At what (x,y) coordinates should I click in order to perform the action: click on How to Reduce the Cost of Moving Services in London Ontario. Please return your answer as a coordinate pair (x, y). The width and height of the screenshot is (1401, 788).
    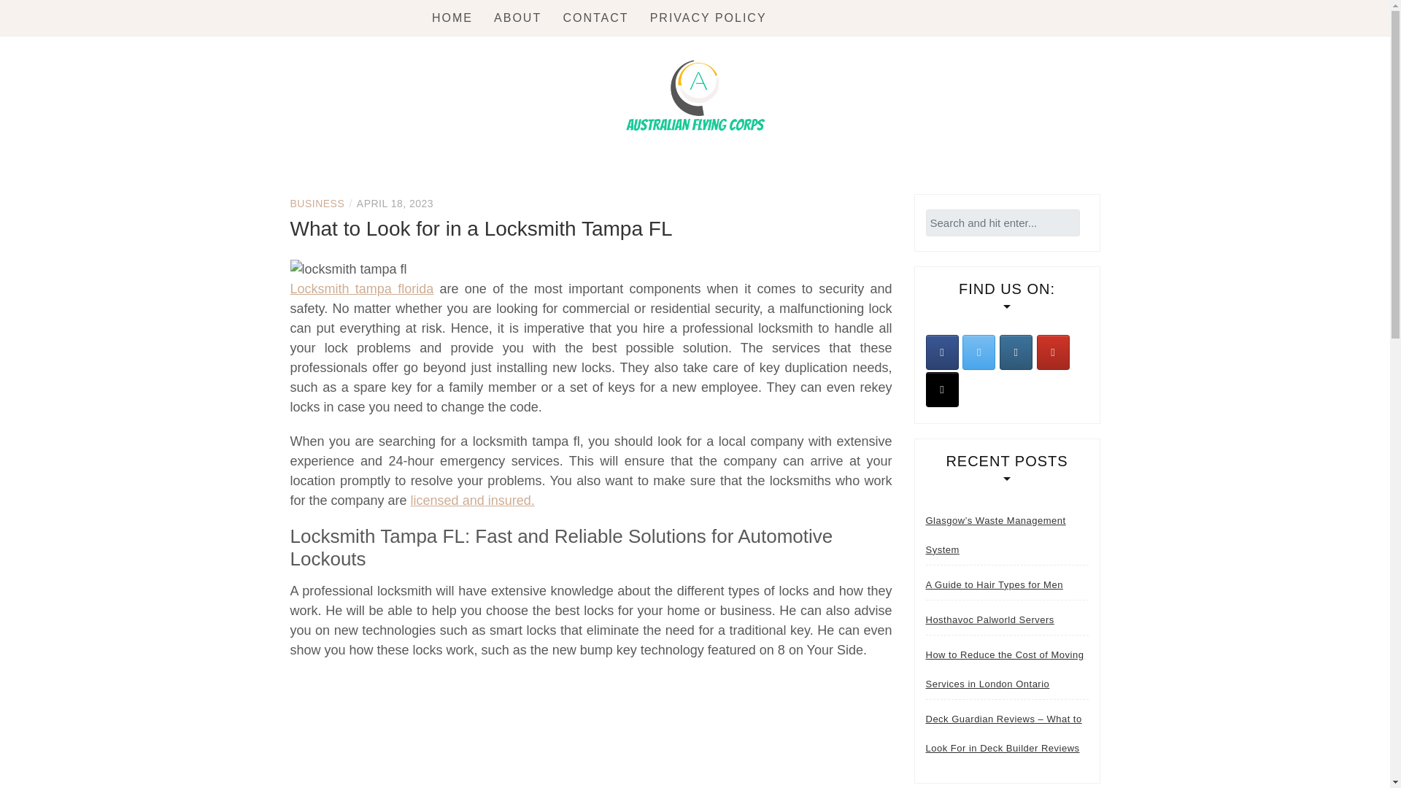
    Looking at the image, I should click on (1006, 670).